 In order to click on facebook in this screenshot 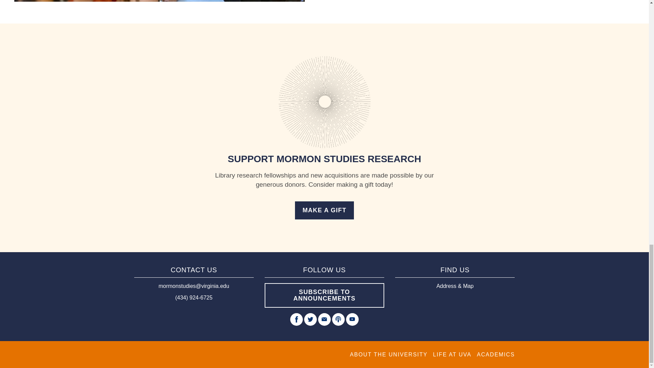, I will do `click(296, 319)`.